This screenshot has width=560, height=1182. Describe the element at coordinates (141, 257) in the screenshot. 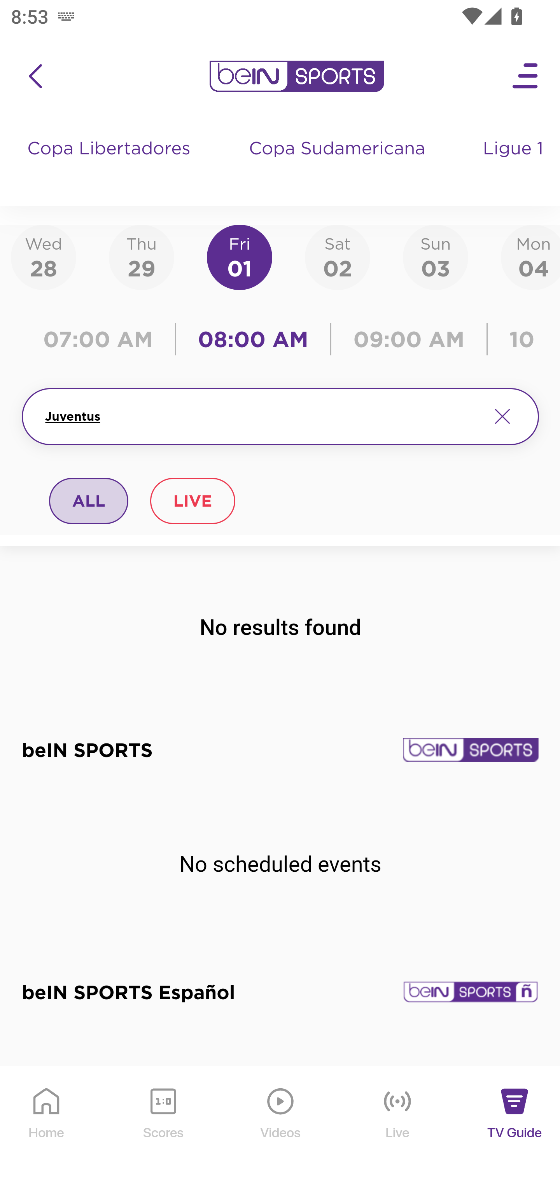

I see `Thu29` at that location.